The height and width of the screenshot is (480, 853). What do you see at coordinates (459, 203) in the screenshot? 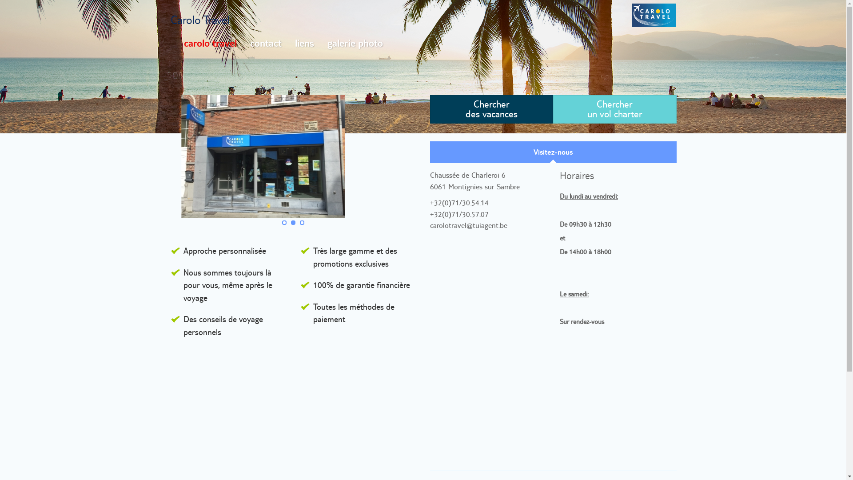
I see `+32(0)71/30.54.14` at bounding box center [459, 203].